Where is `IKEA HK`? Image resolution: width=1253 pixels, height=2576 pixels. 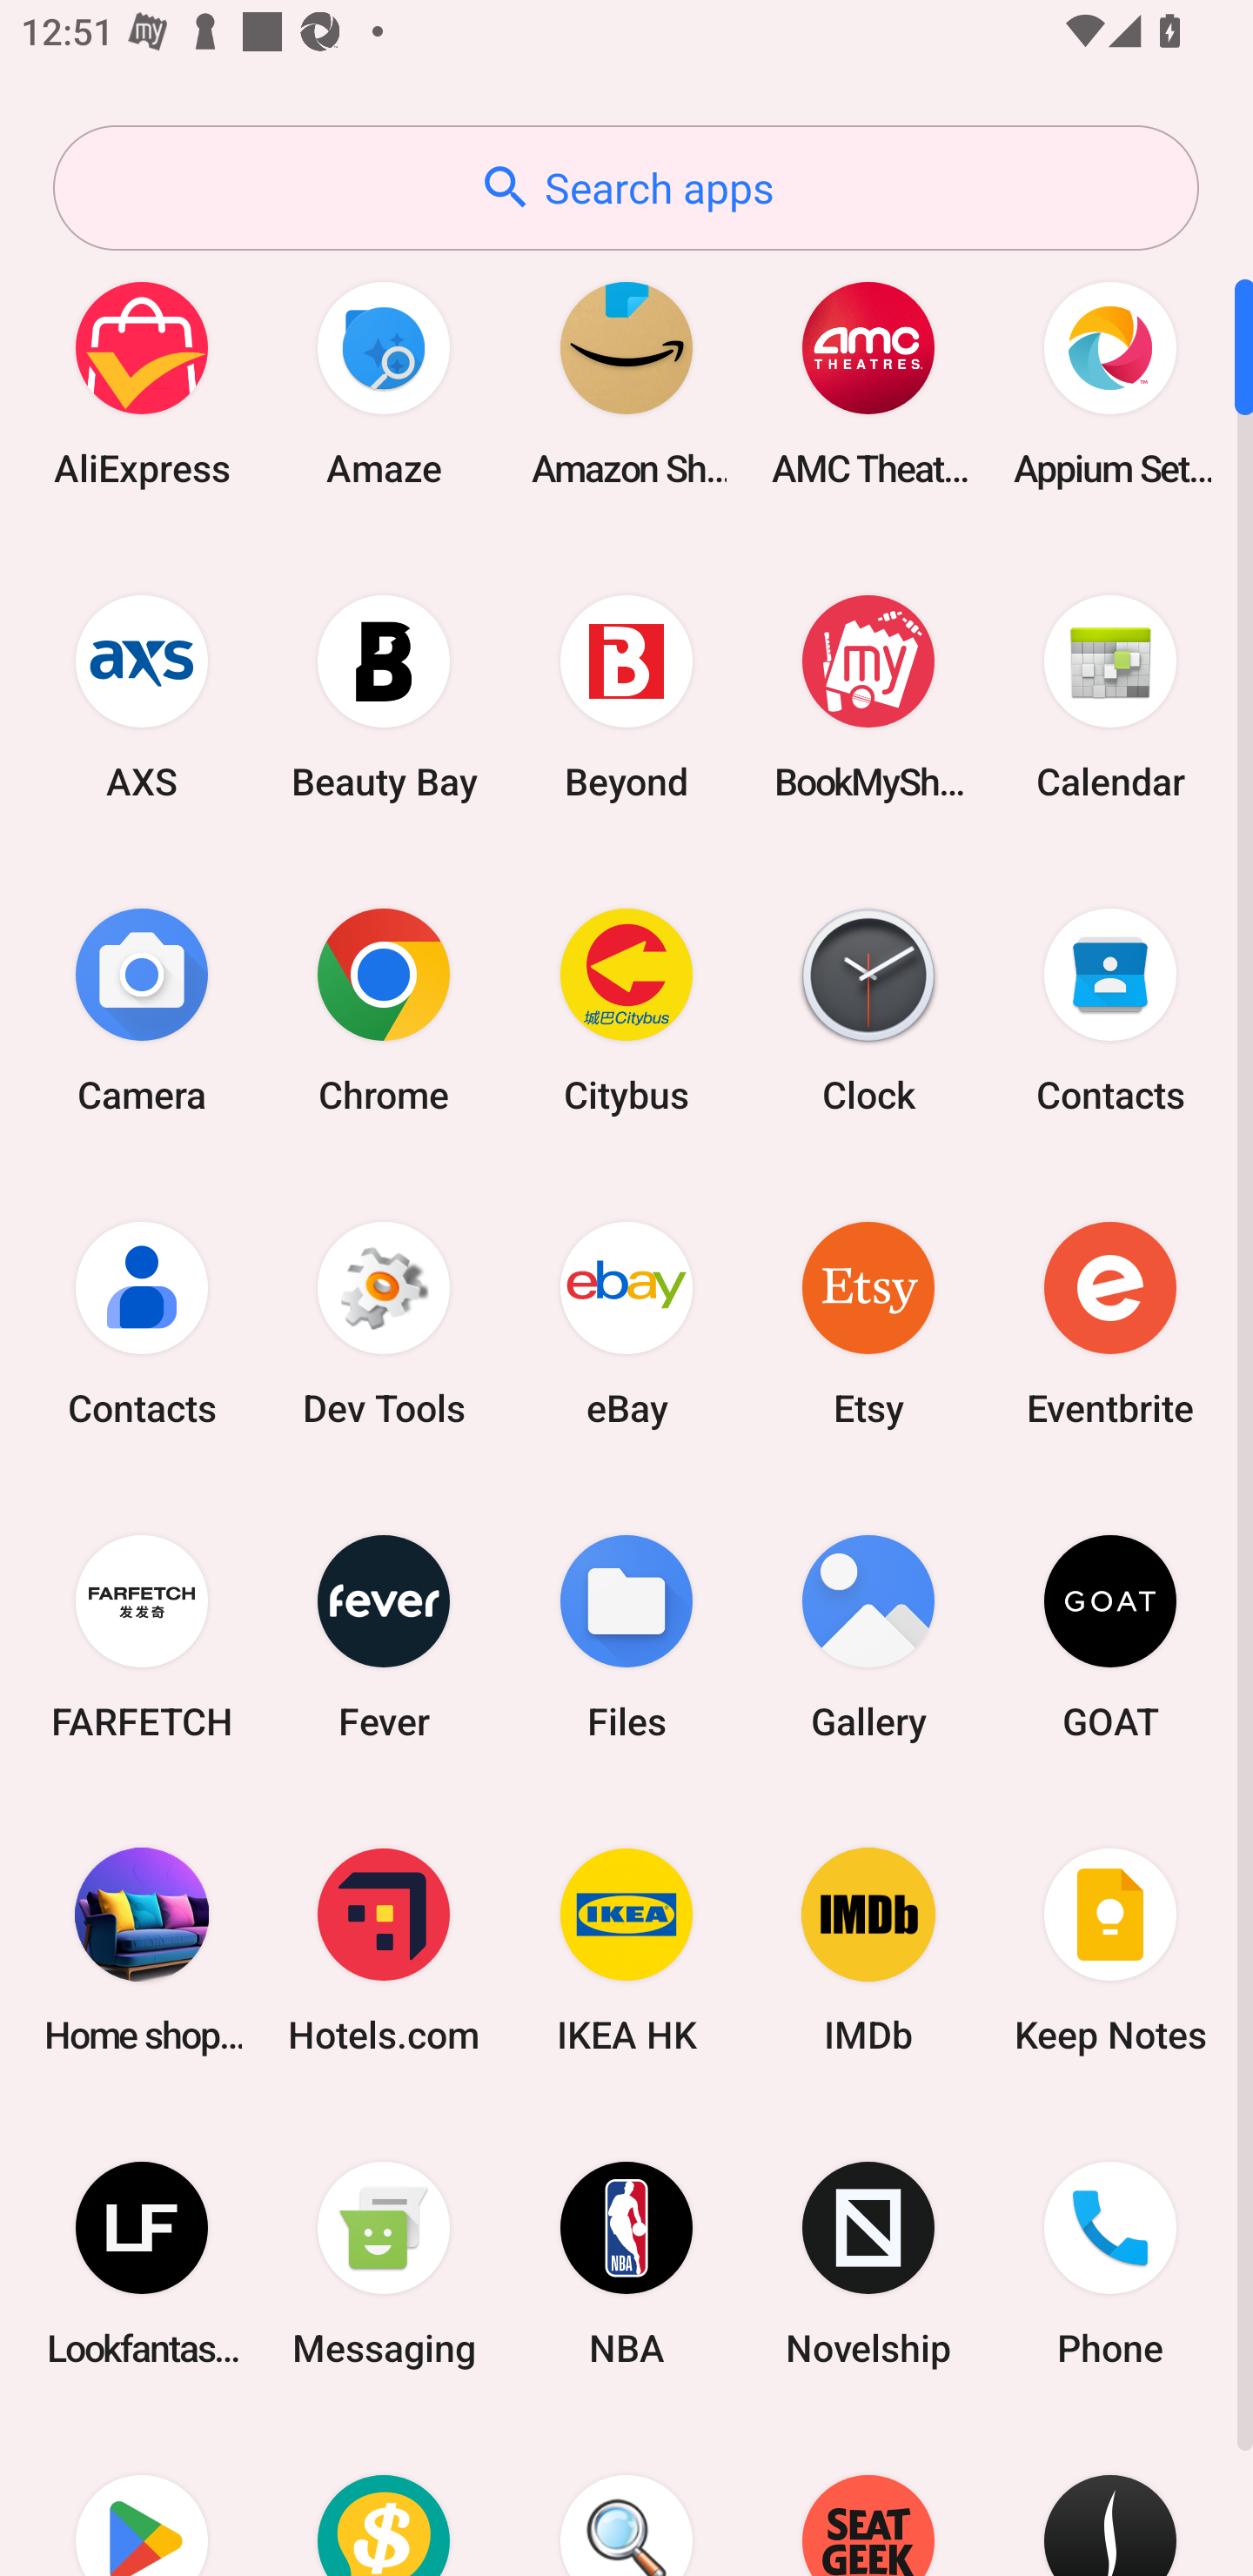 IKEA HK is located at coordinates (626, 1949).